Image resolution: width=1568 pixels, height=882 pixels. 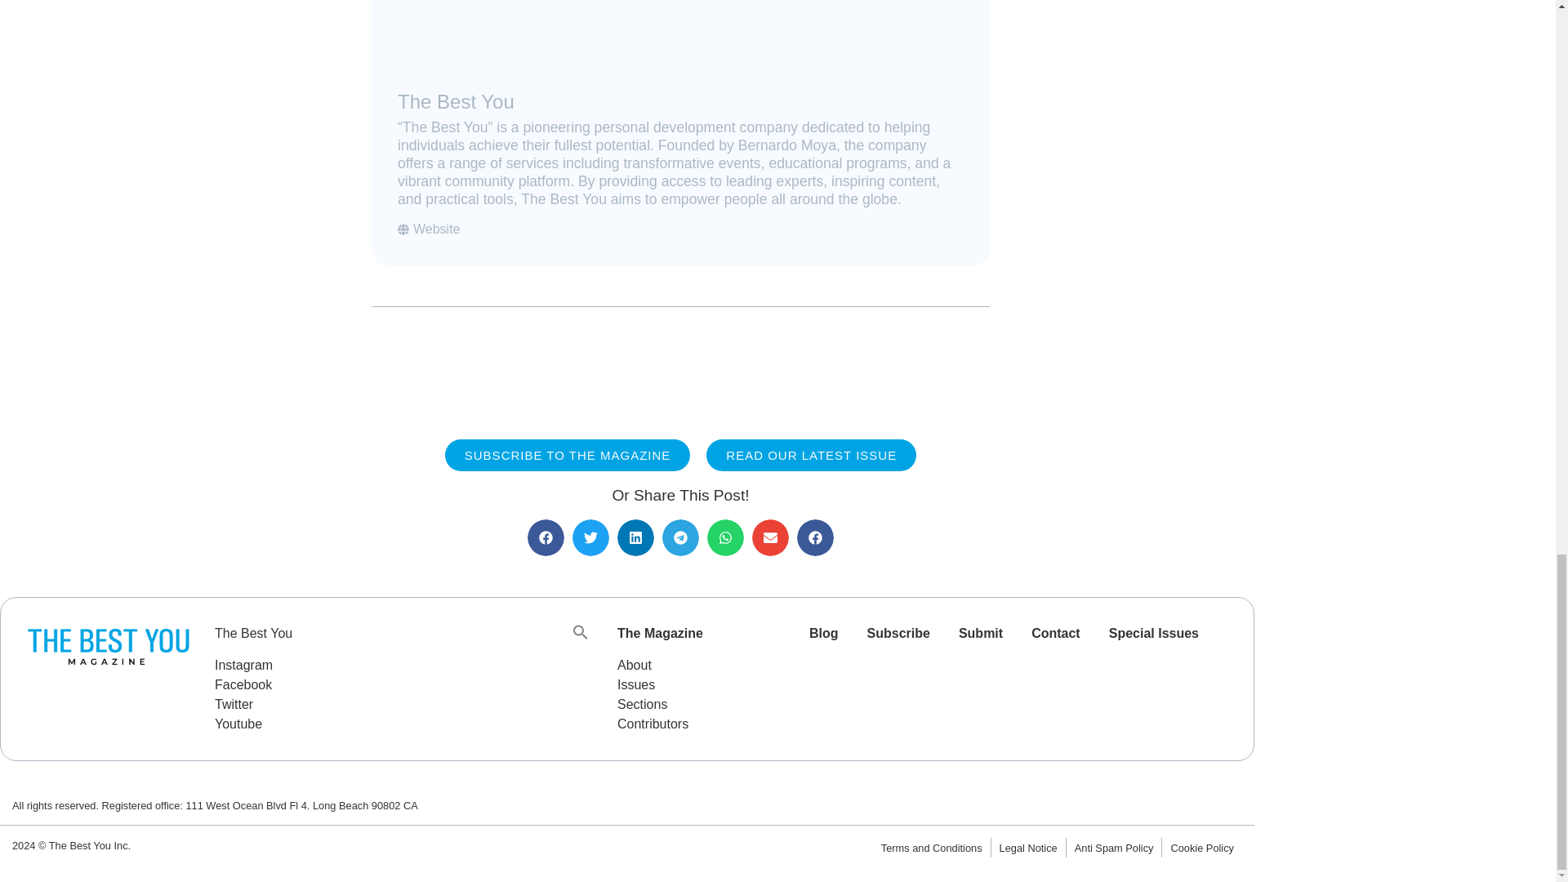 What do you see at coordinates (811, 454) in the screenshot?
I see `READ OUR LATEST ISSUE` at bounding box center [811, 454].